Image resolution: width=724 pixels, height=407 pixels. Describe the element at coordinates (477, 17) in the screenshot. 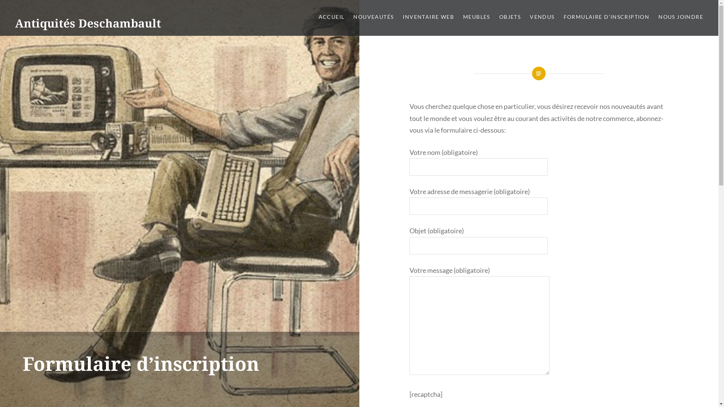

I see `MEUBLES` at that location.